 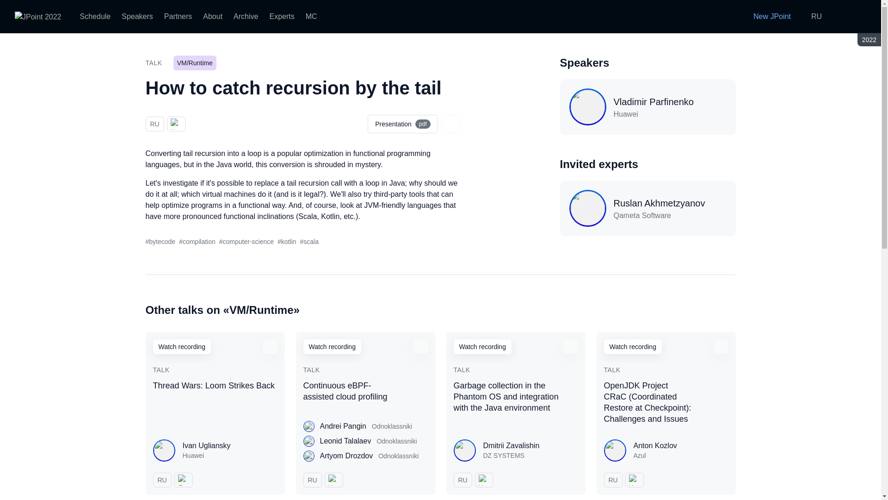 I want to click on MC, so click(x=311, y=17).